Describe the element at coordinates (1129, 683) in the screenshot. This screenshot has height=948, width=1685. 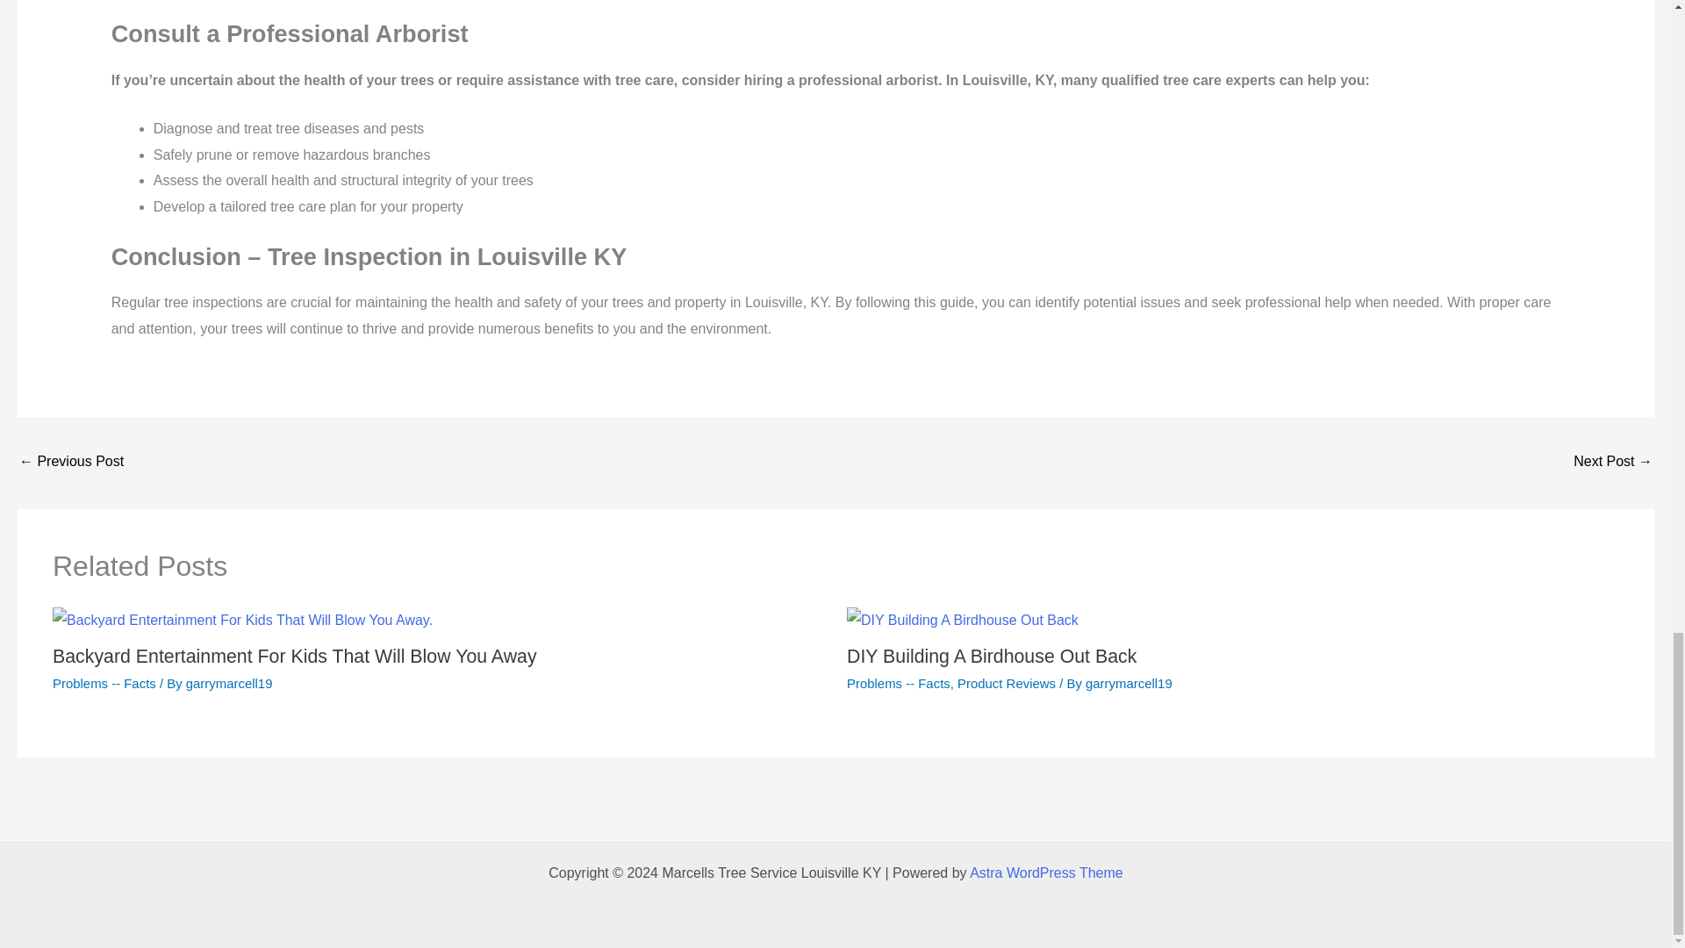
I see `View all posts by garrymarcell19` at that location.